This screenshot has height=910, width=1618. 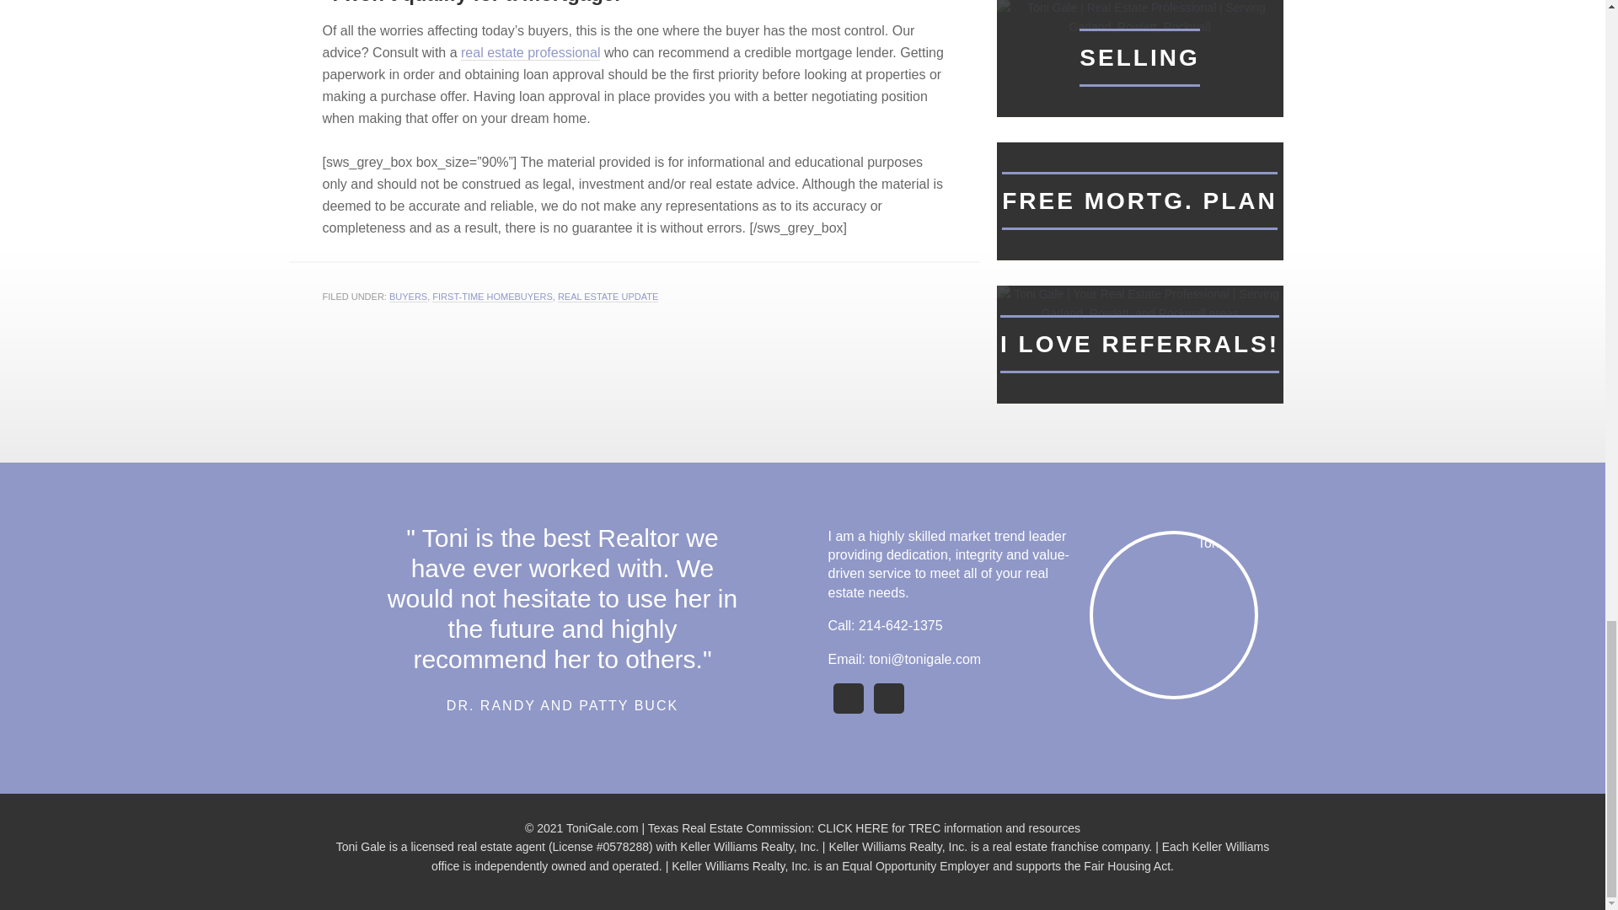 I want to click on real estate professional, so click(x=531, y=53).